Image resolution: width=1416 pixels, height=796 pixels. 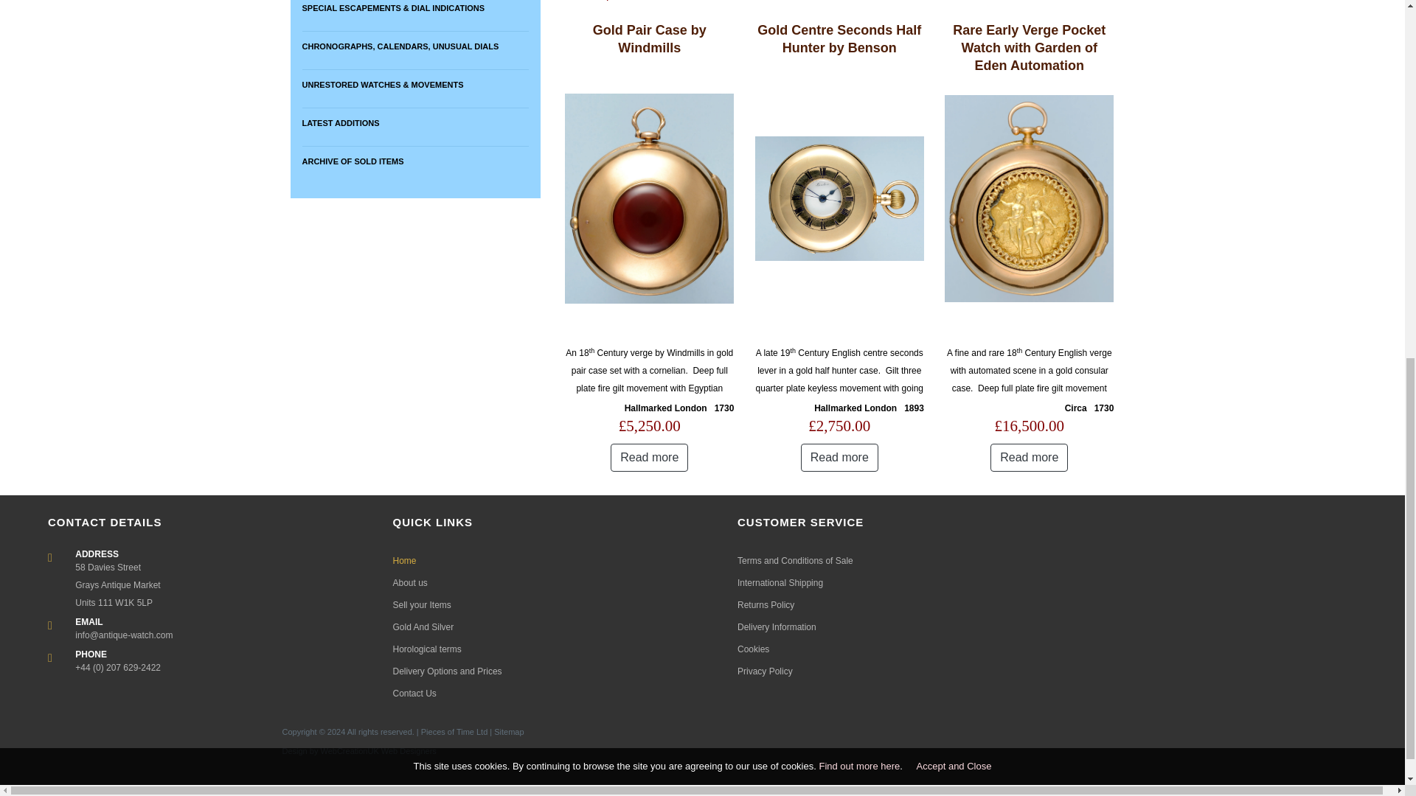 I want to click on Read more, so click(x=839, y=457).